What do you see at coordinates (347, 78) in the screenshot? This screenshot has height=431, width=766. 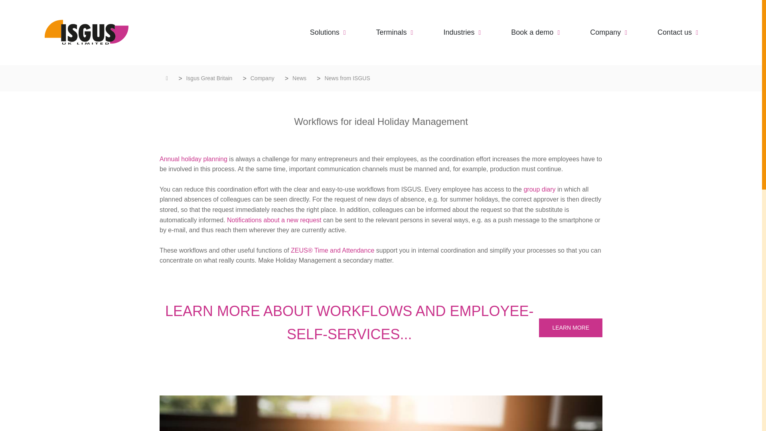 I see `News from ISGUS` at bounding box center [347, 78].